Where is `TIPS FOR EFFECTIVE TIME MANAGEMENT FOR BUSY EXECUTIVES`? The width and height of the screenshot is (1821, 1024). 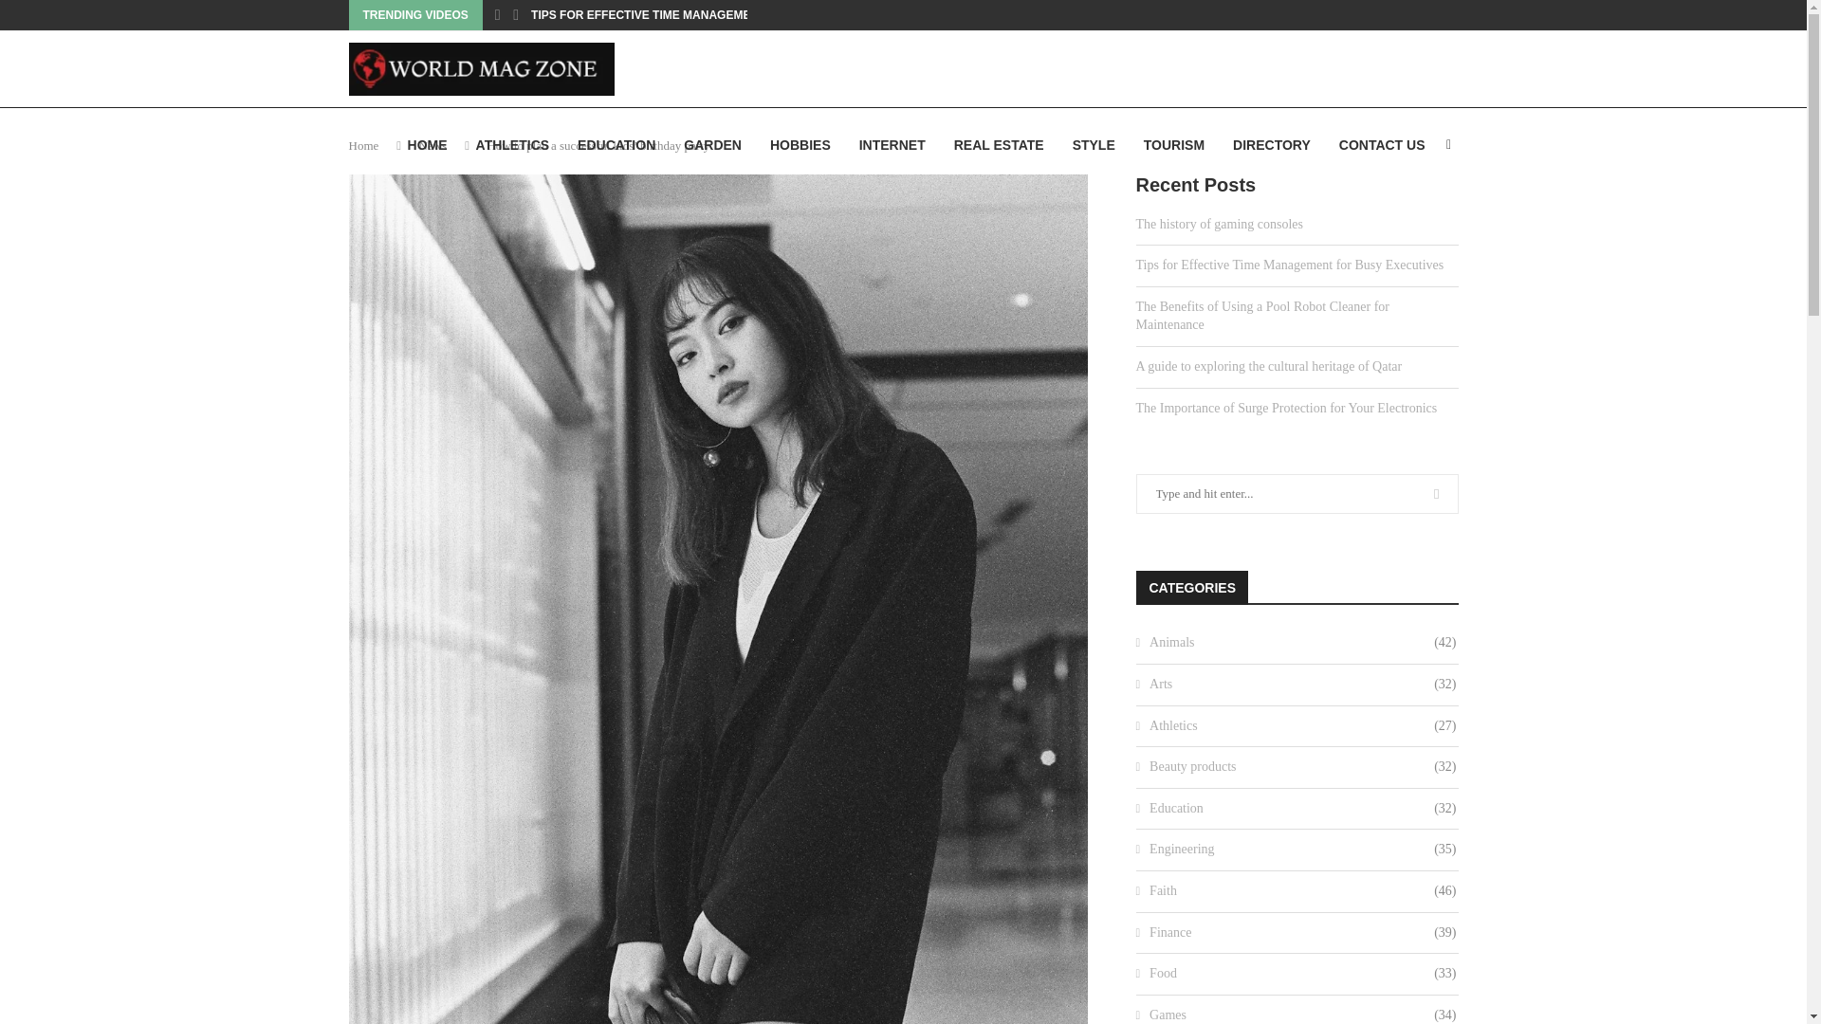
TIPS FOR EFFECTIVE TIME MANAGEMENT FOR BUSY EXECUTIVES is located at coordinates (717, 15).